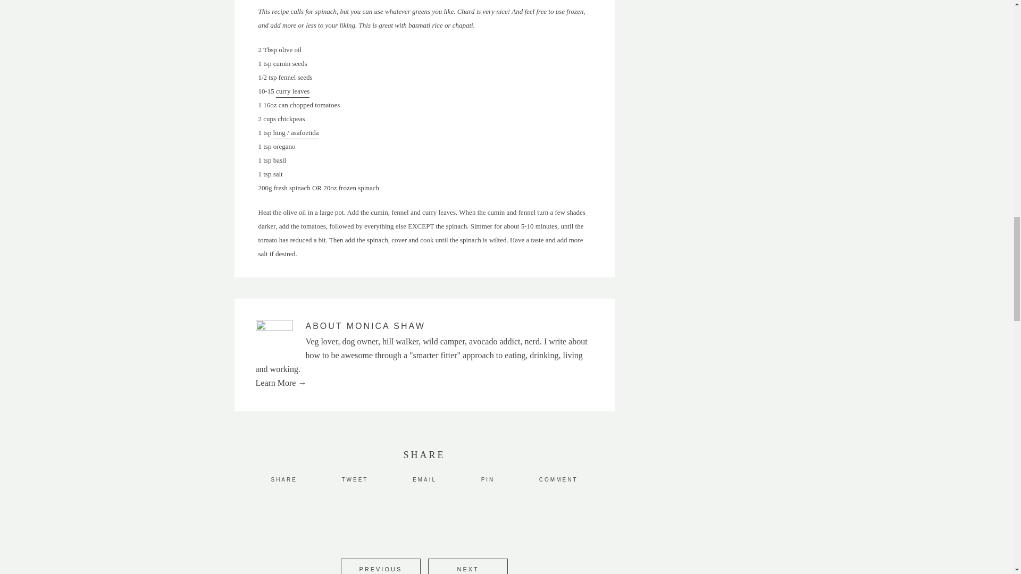  I want to click on TWEET, so click(354, 479).